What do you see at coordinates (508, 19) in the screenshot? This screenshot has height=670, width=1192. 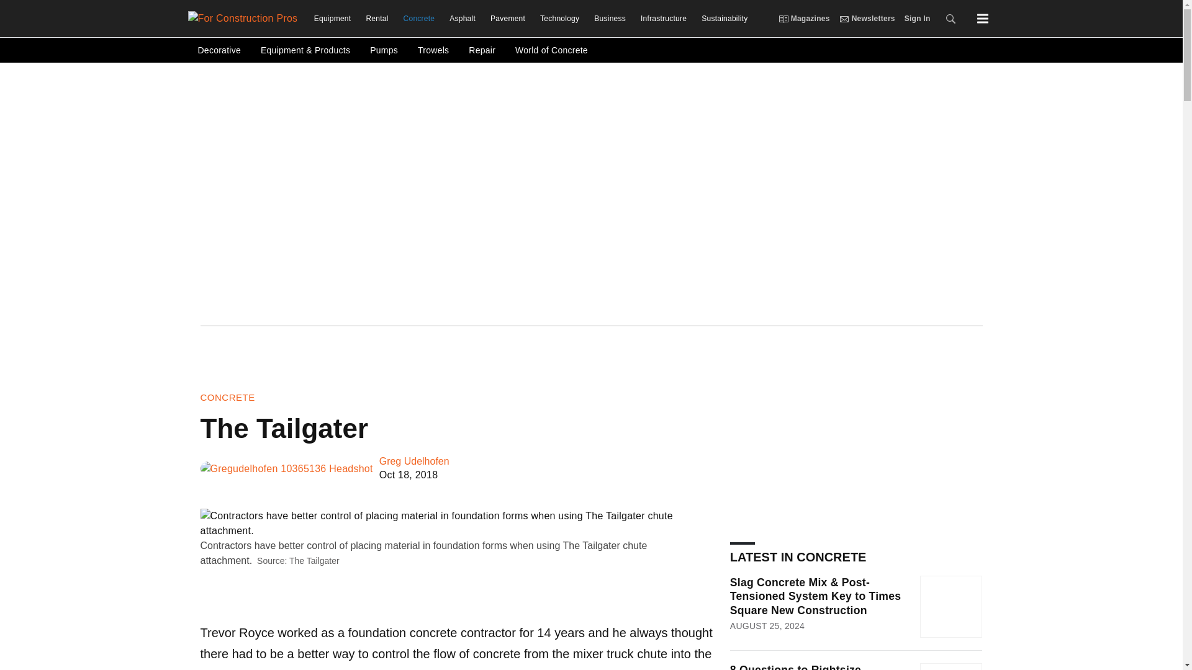 I see `Pavement` at bounding box center [508, 19].